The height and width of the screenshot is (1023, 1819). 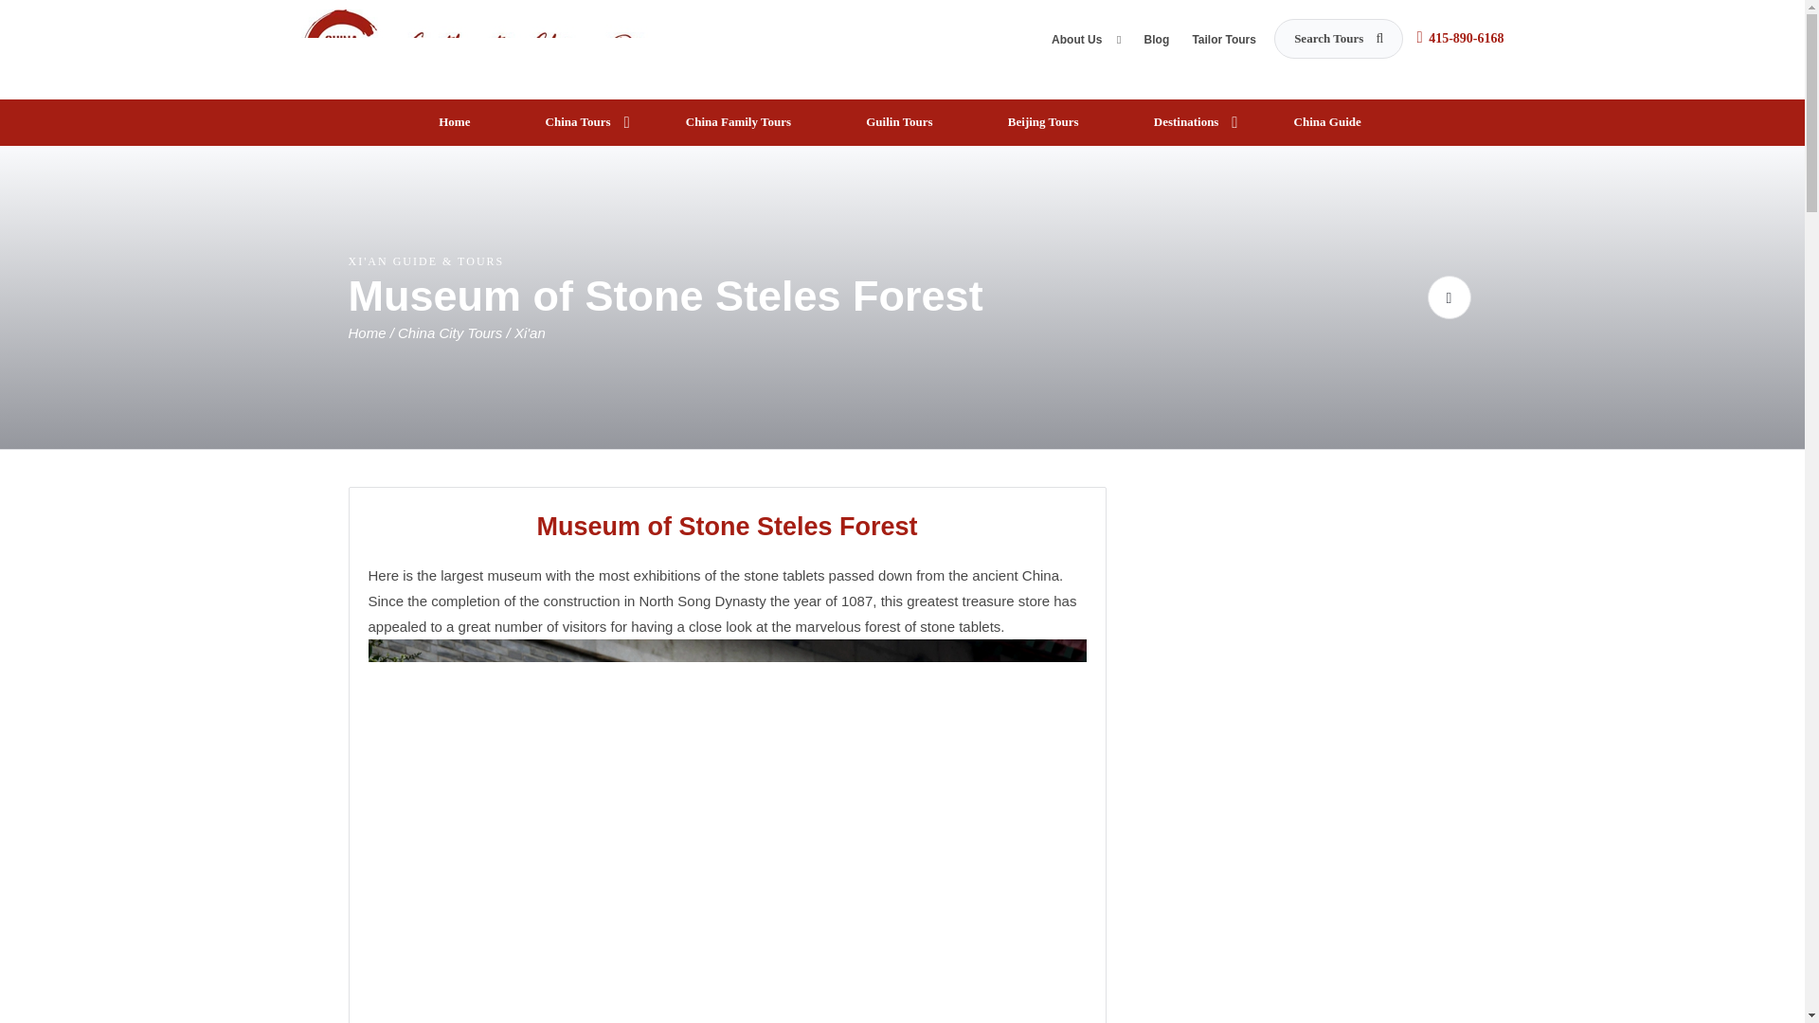 I want to click on Tailor Tours, so click(x=1224, y=44).